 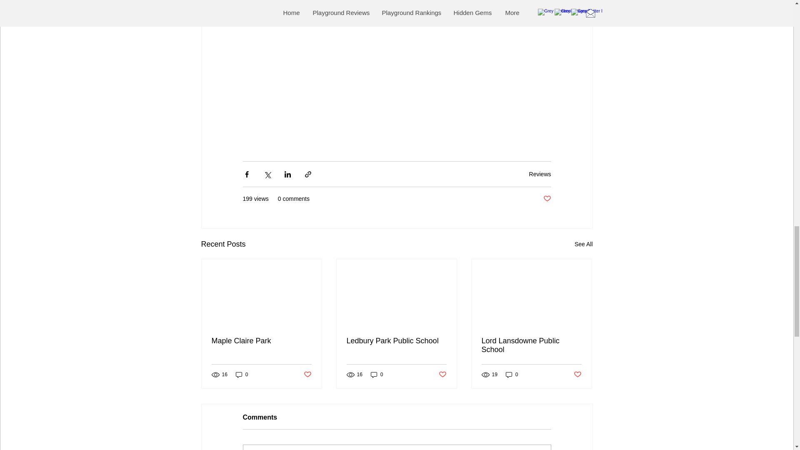 What do you see at coordinates (242, 375) in the screenshot?
I see `0` at bounding box center [242, 375].